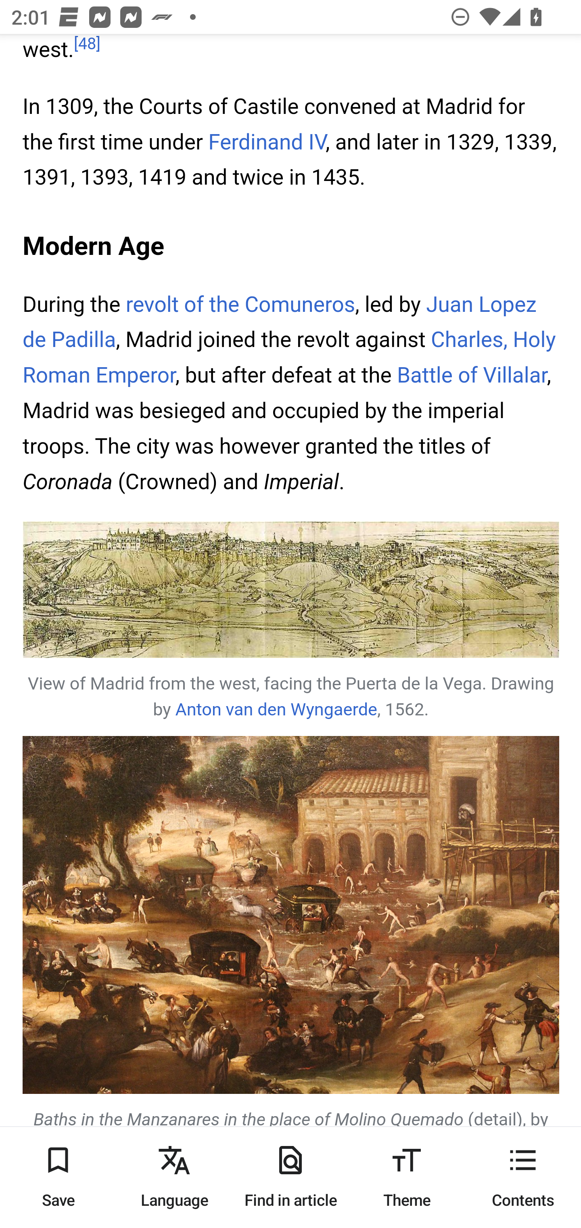 The width and height of the screenshot is (581, 1228). What do you see at coordinates (58, 1177) in the screenshot?
I see `Save` at bounding box center [58, 1177].